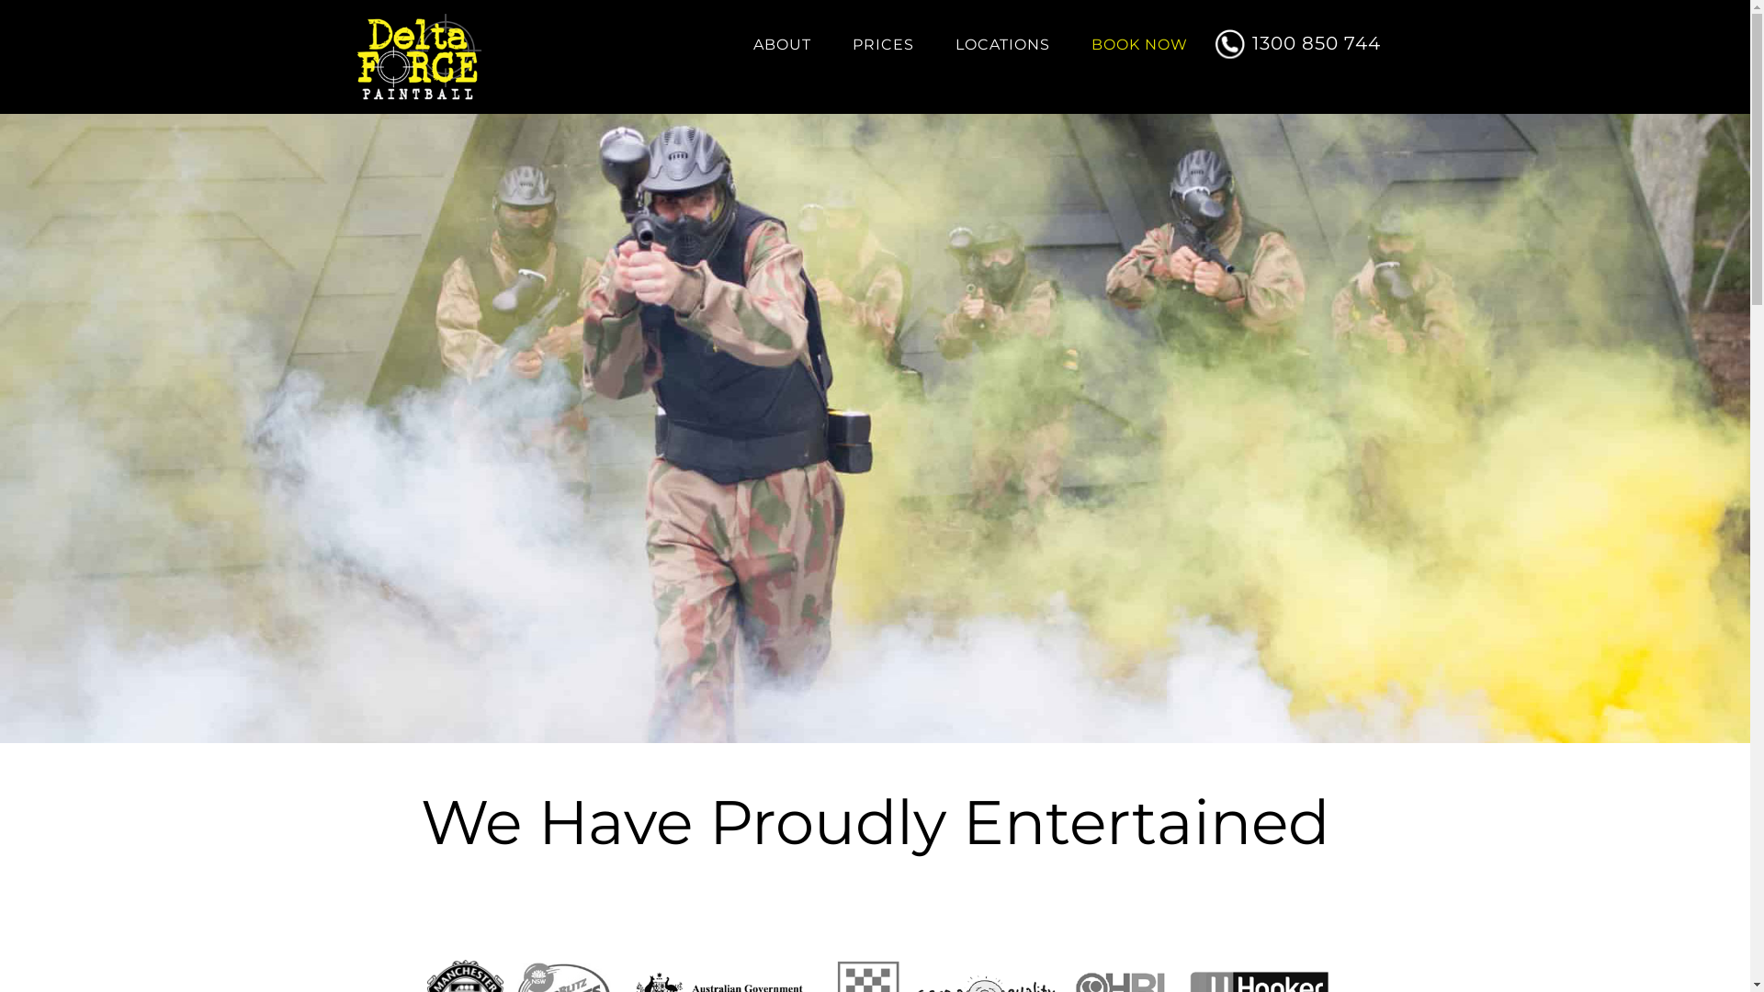  Describe the element at coordinates (457, 60) in the screenshot. I see `DELTA FORCE PAINTBALL` at that location.